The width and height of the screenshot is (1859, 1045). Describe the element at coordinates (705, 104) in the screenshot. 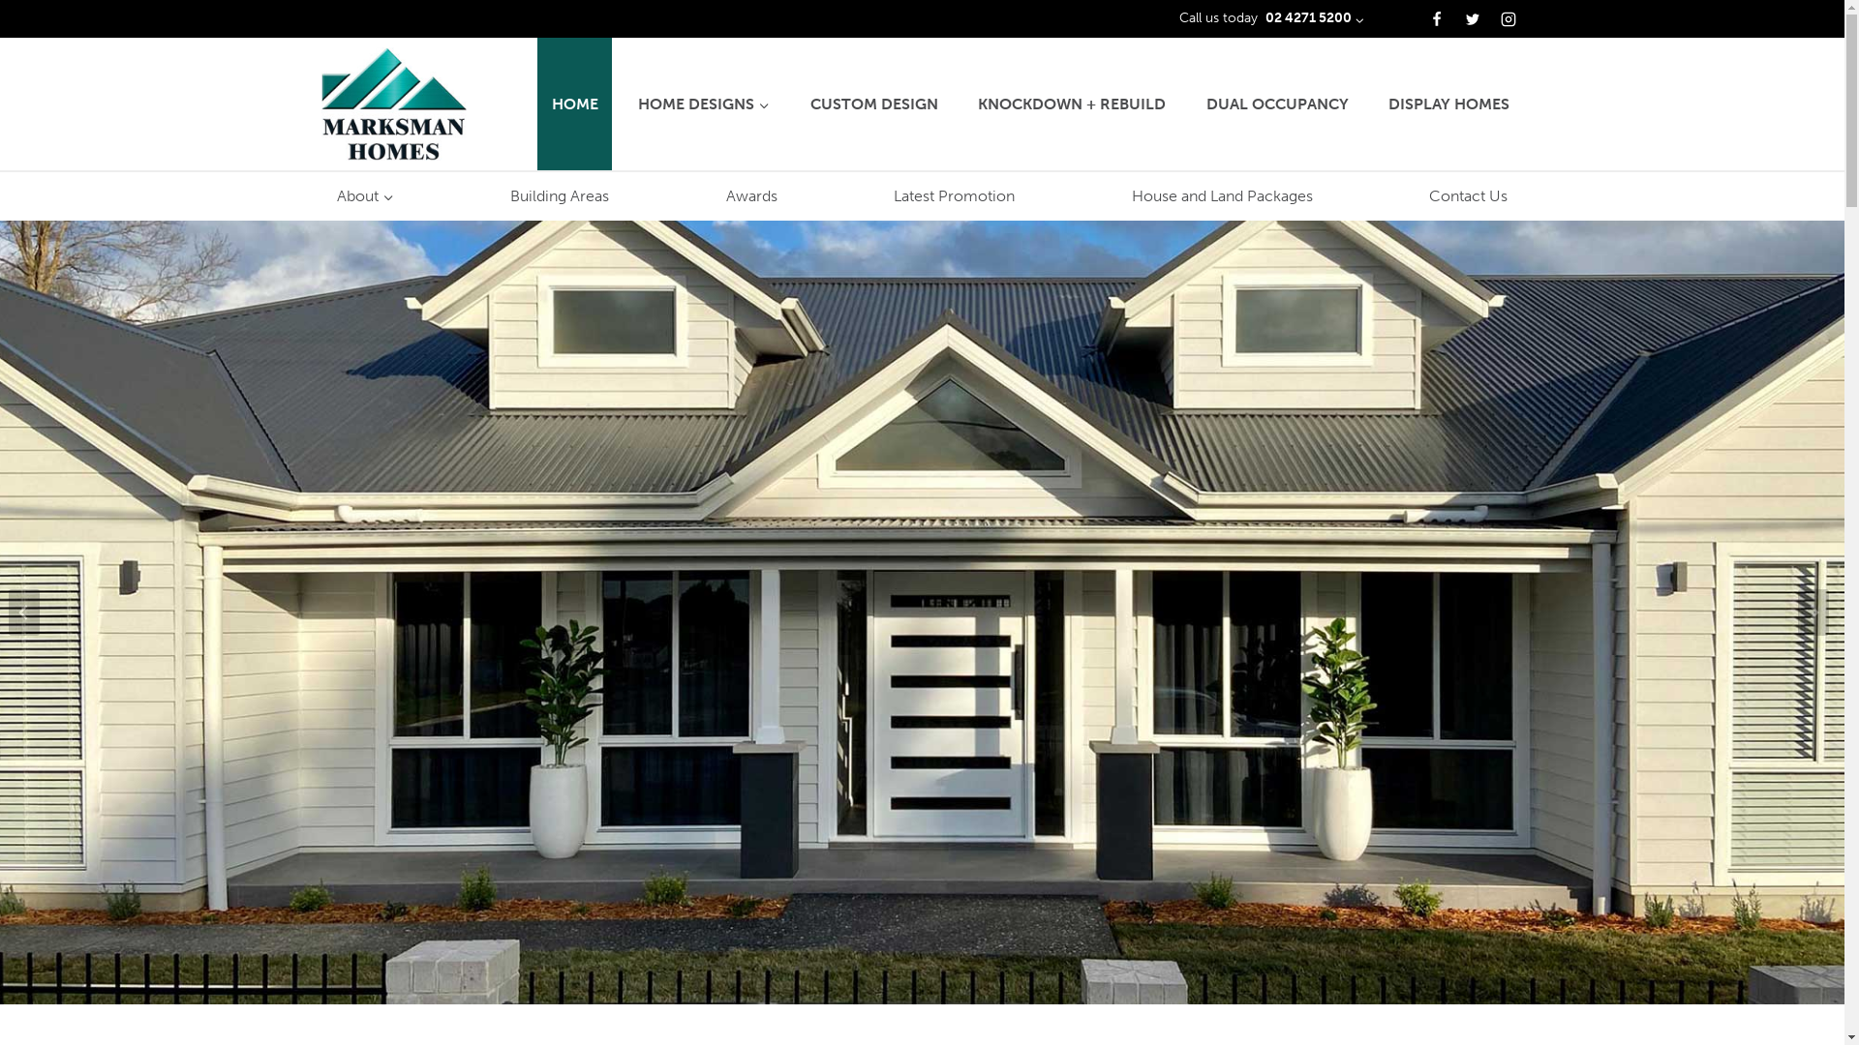

I see `HOME DESIGNS` at that location.